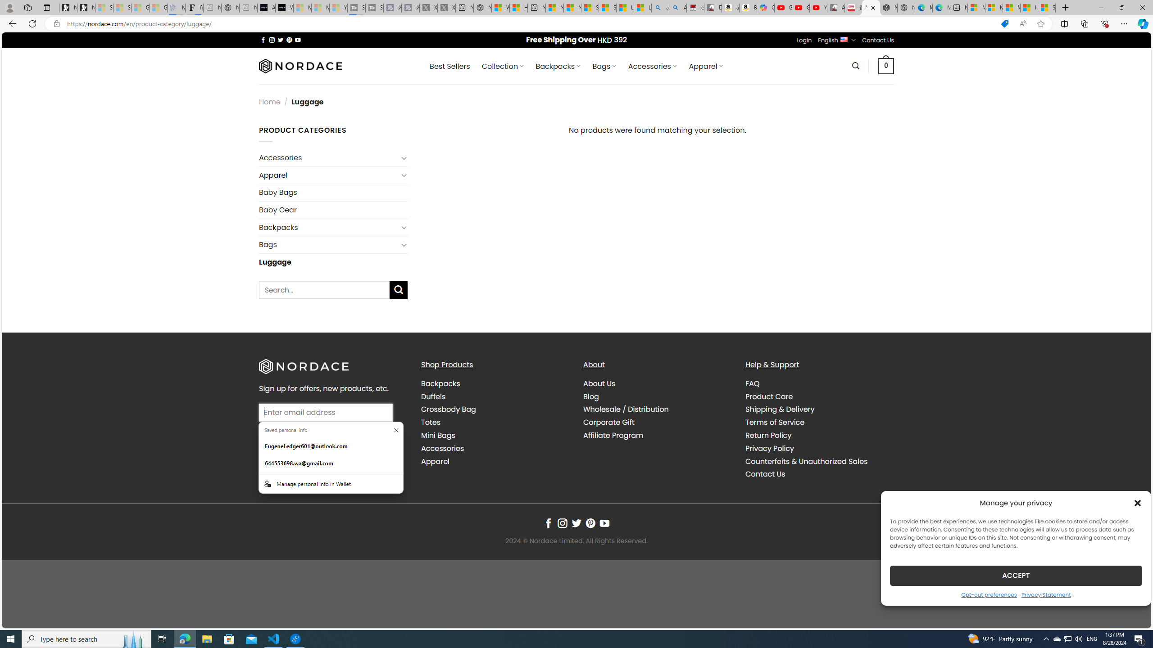 Image resolution: width=1153 pixels, height=648 pixels. Describe the element at coordinates (818, 8) in the screenshot. I see `YouTube Kids - An App Created for Kids to Explore Content` at that location.